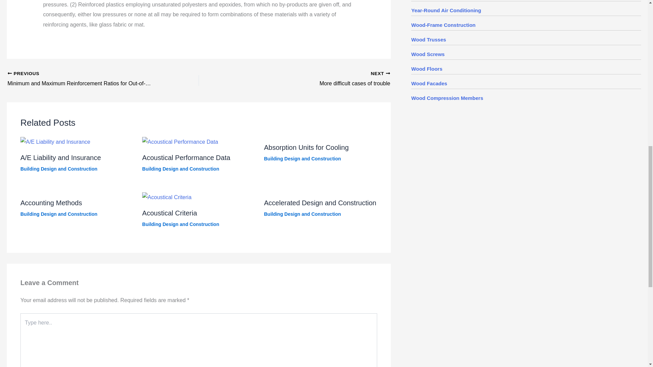  Describe the element at coordinates (429, 39) in the screenshot. I see `Wood Trusses` at that location.